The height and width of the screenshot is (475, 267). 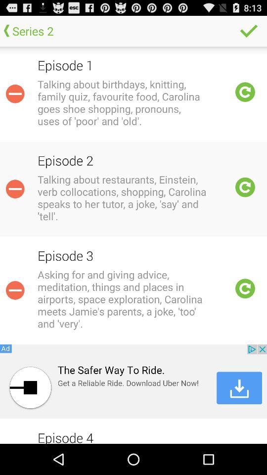 What do you see at coordinates (15, 94) in the screenshot?
I see `delete episode` at bounding box center [15, 94].